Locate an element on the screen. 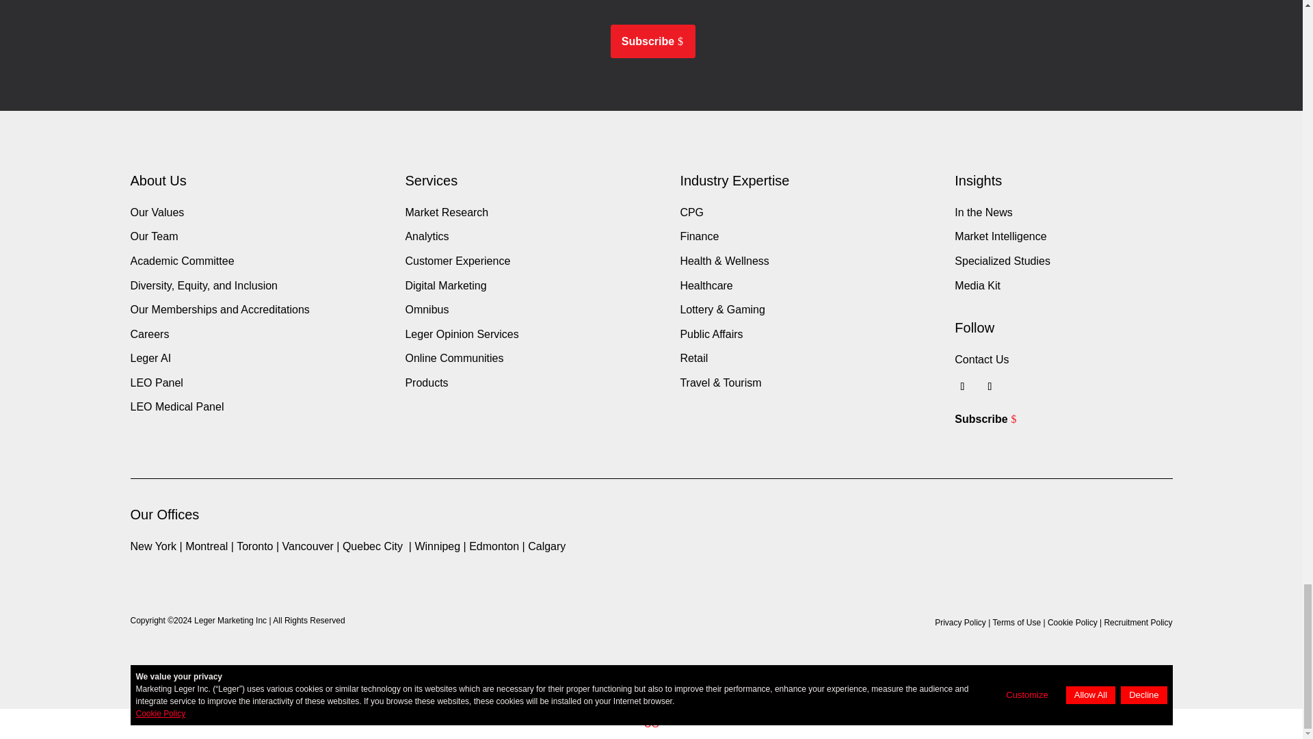  Follow on LinkedIn is located at coordinates (989, 386).